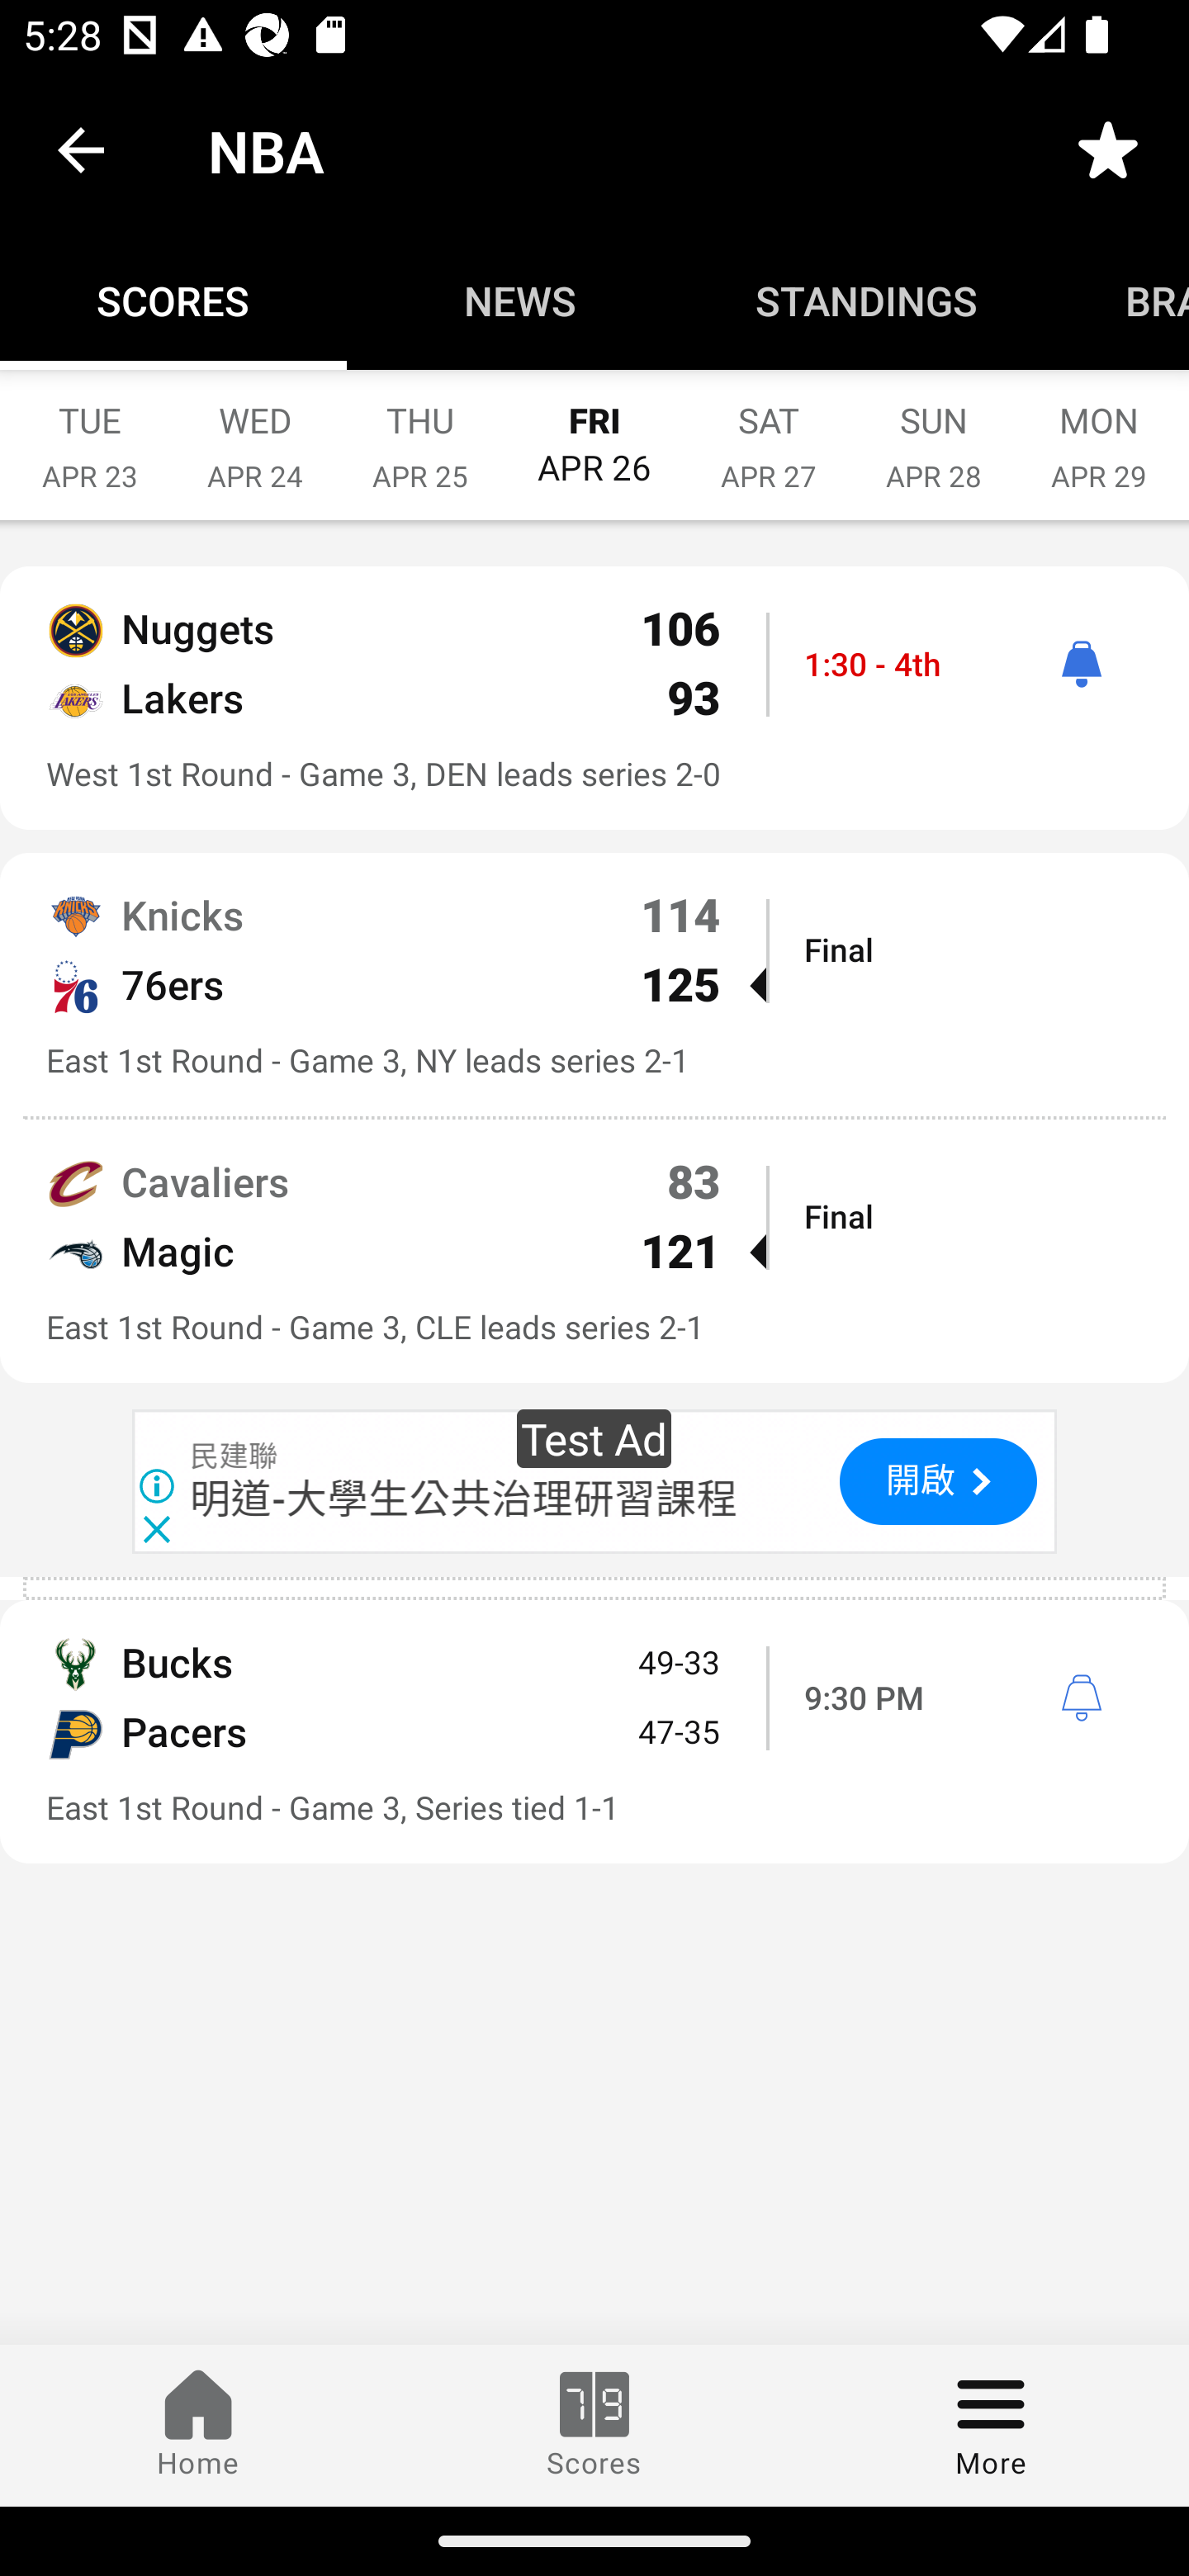  What do you see at coordinates (198, 2425) in the screenshot?
I see `Home` at bounding box center [198, 2425].